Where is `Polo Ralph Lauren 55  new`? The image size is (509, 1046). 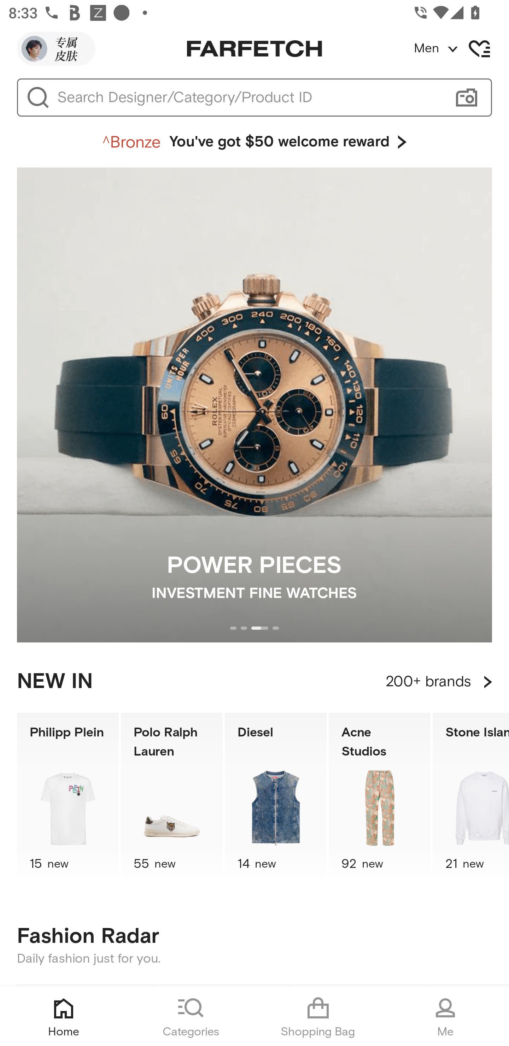 Polo Ralph Lauren 55  new is located at coordinates (172, 799).